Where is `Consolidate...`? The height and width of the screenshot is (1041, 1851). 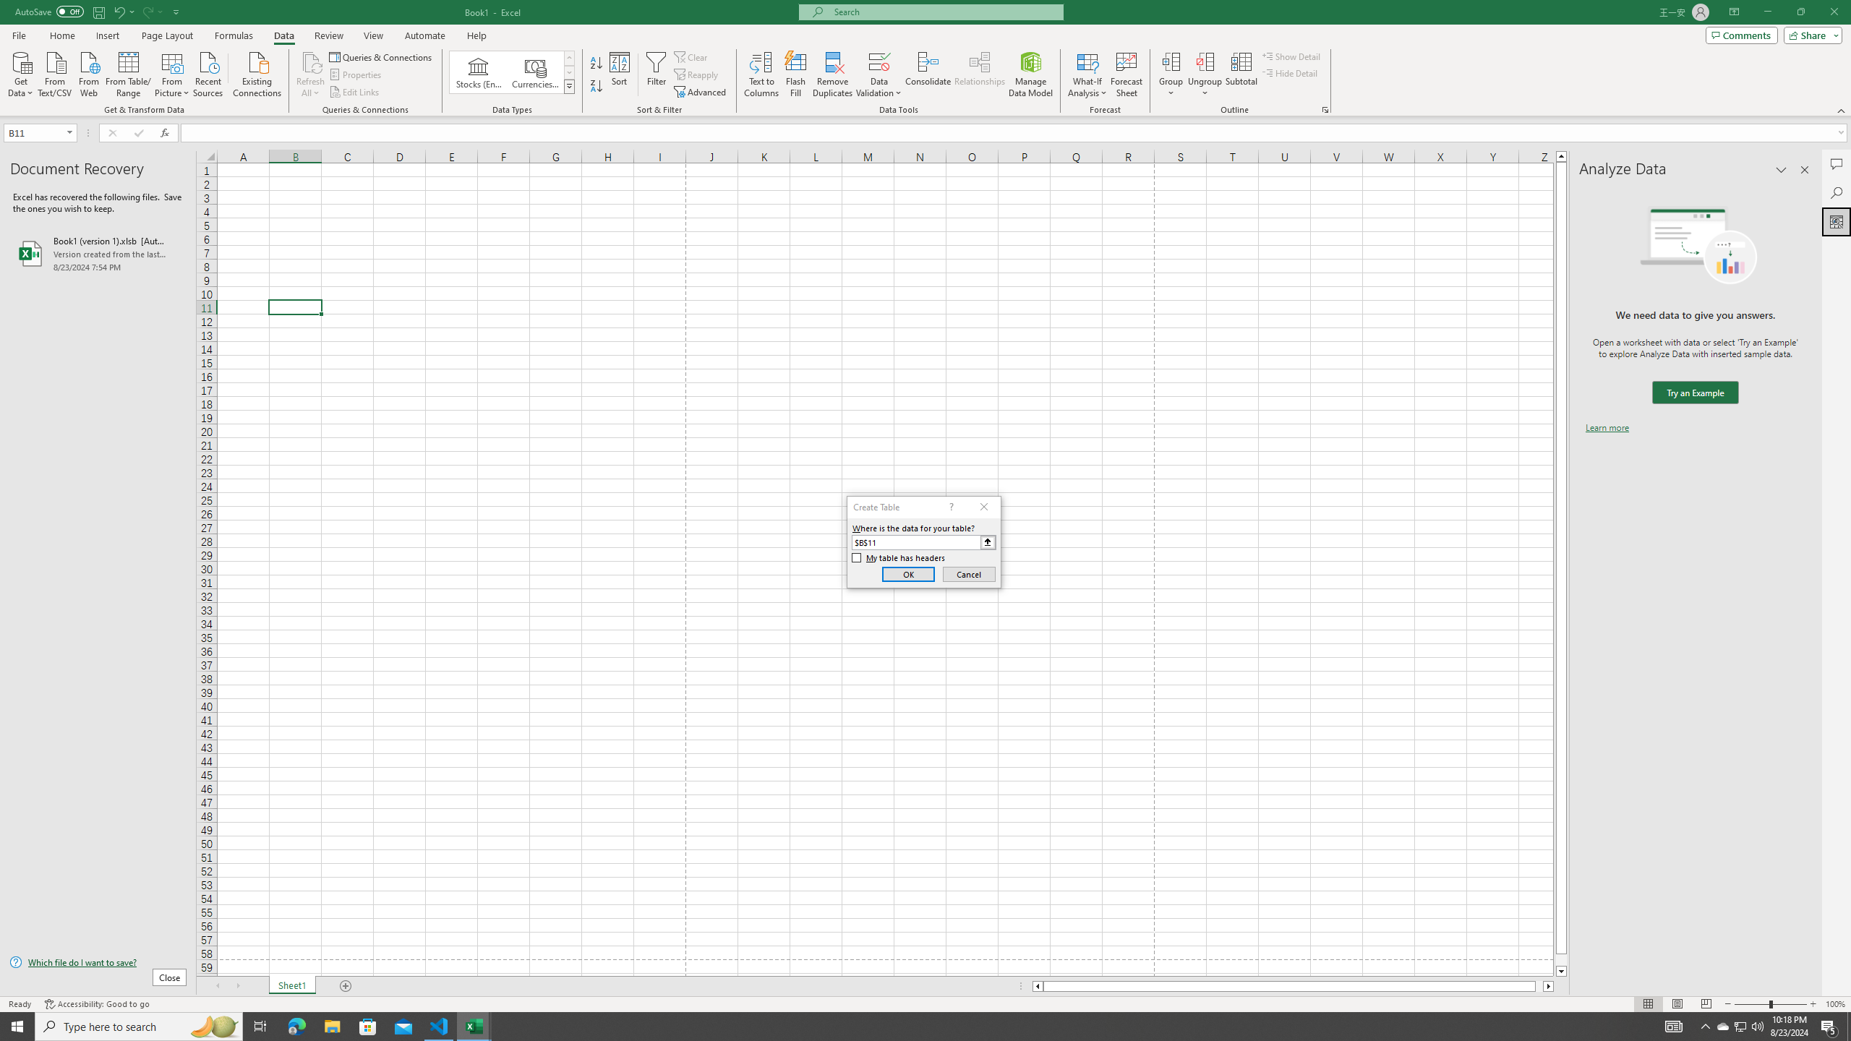 Consolidate... is located at coordinates (928, 74).